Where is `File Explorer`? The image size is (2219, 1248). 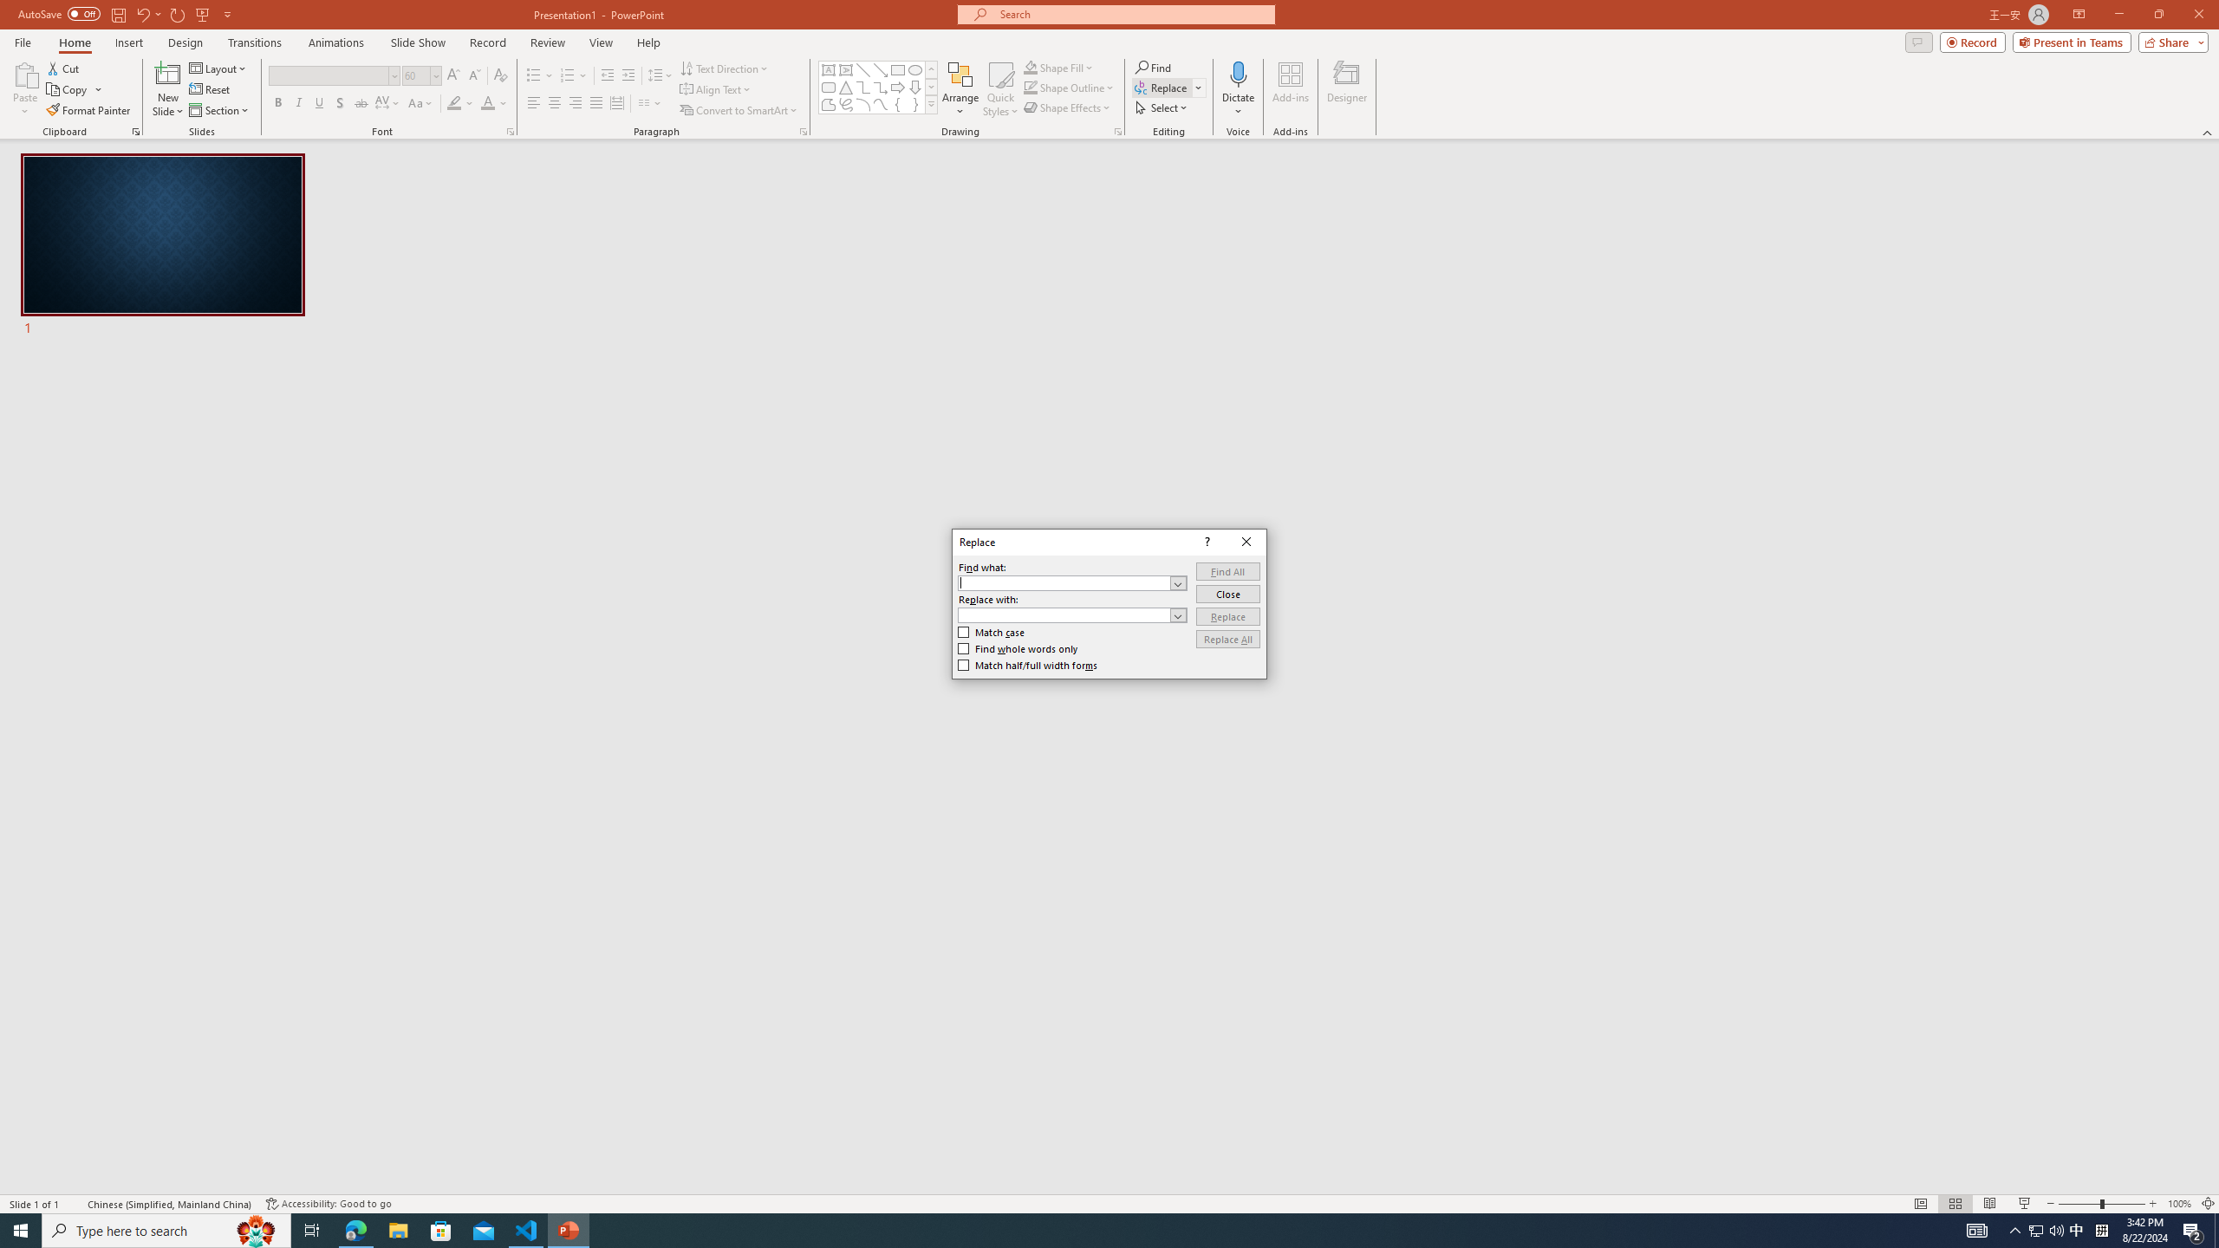 File Explorer is located at coordinates (398, 1231).